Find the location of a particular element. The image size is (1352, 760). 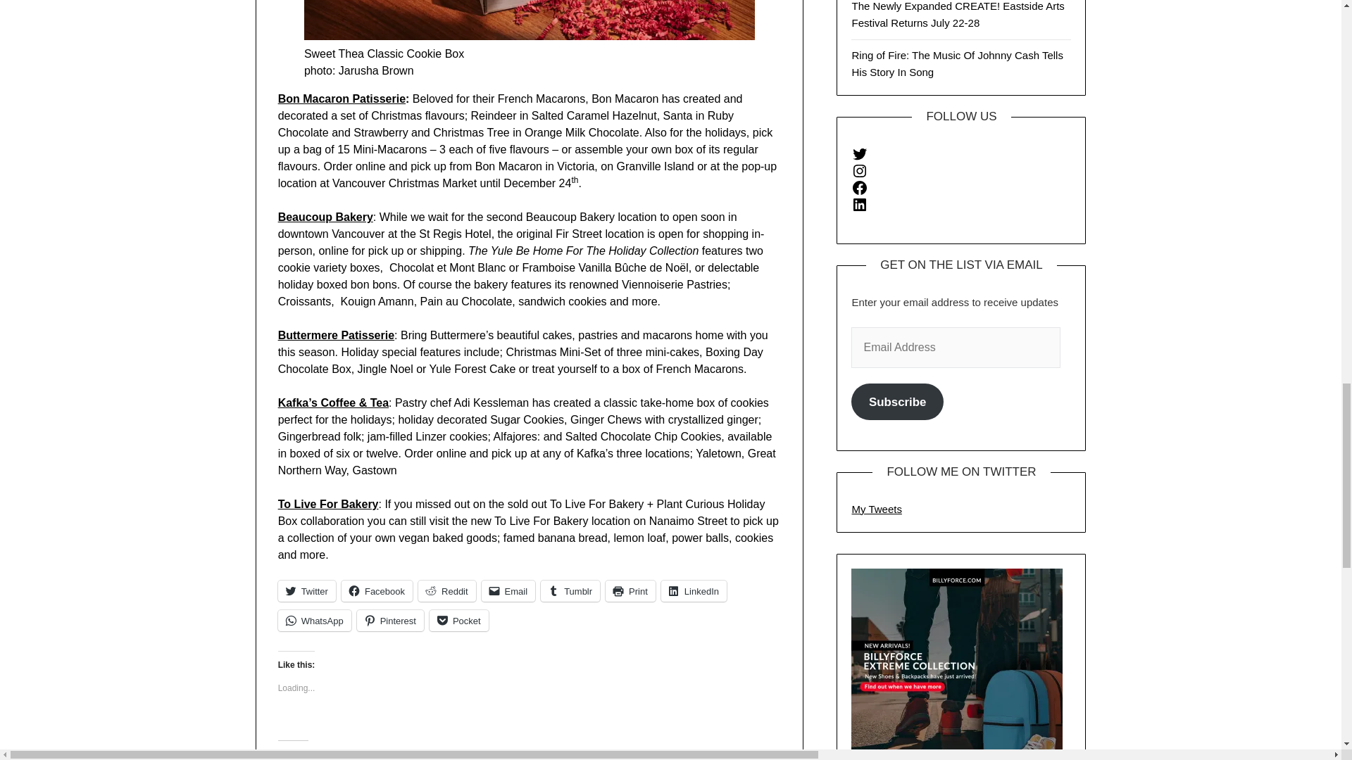

Bon Macaron Patisserie is located at coordinates (342, 99).